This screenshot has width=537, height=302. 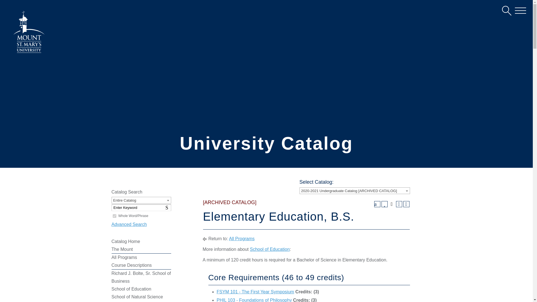 I want to click on Enter Keyword  , so click(x=141, y=207).